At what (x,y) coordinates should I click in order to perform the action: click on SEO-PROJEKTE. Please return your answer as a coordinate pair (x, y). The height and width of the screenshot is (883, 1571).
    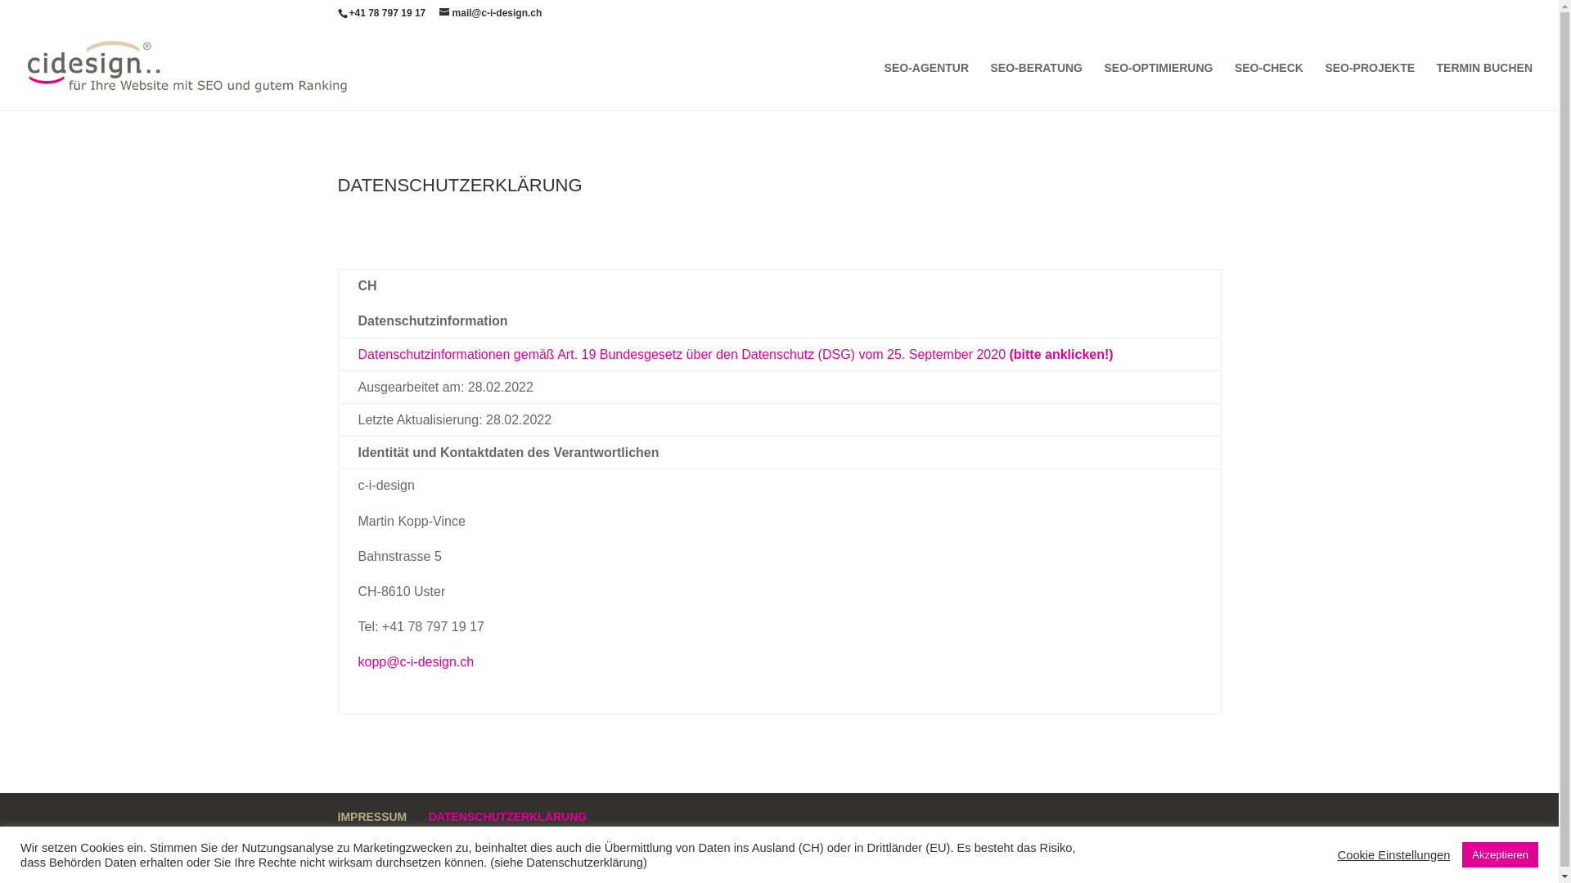
    Looking at the image, I should click on (1370, 87).